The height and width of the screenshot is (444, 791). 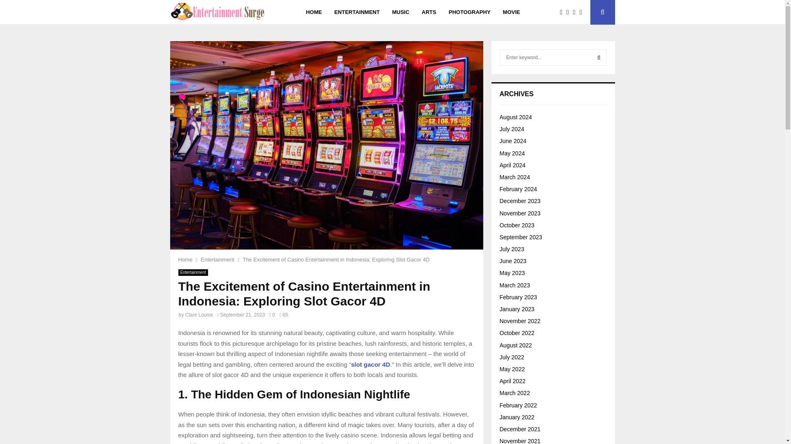 I want to click on PHOTOGRAPHY, so click(x=469, y=12).